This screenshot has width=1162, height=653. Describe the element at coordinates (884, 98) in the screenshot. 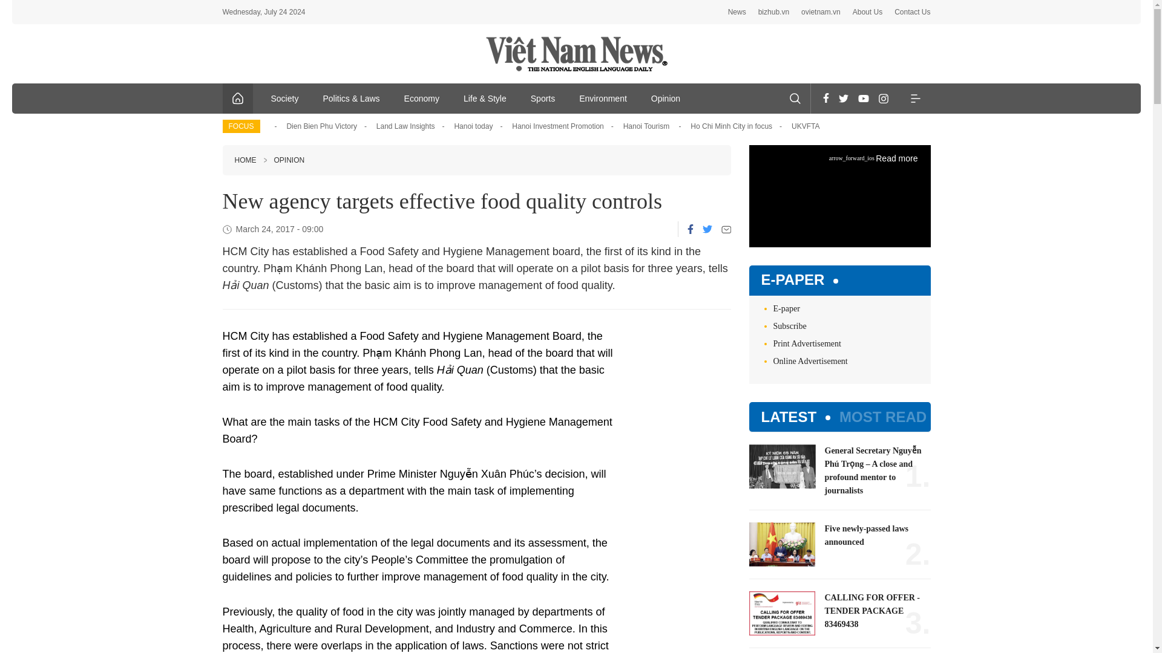

I see `Instagram` at that location.